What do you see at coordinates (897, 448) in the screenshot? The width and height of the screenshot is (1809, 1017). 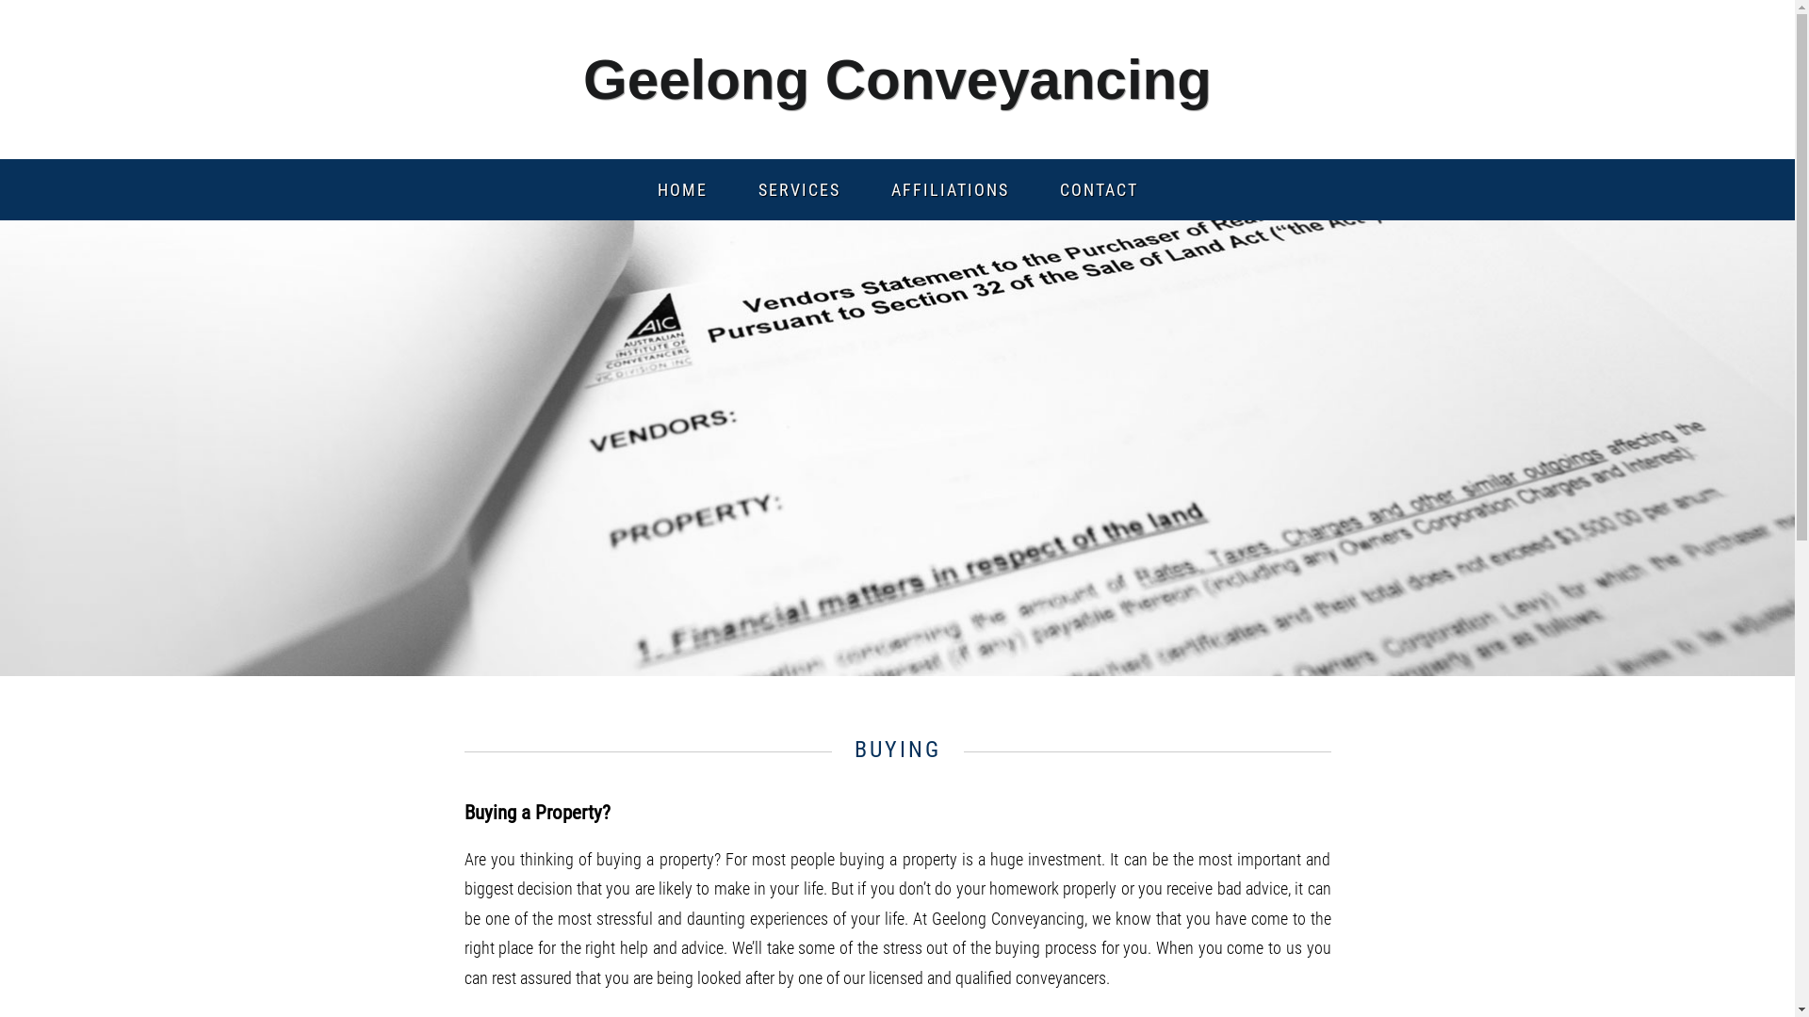 I see `Buying a Property | Geelong Conveyancing` at bounding box center [897, 448].